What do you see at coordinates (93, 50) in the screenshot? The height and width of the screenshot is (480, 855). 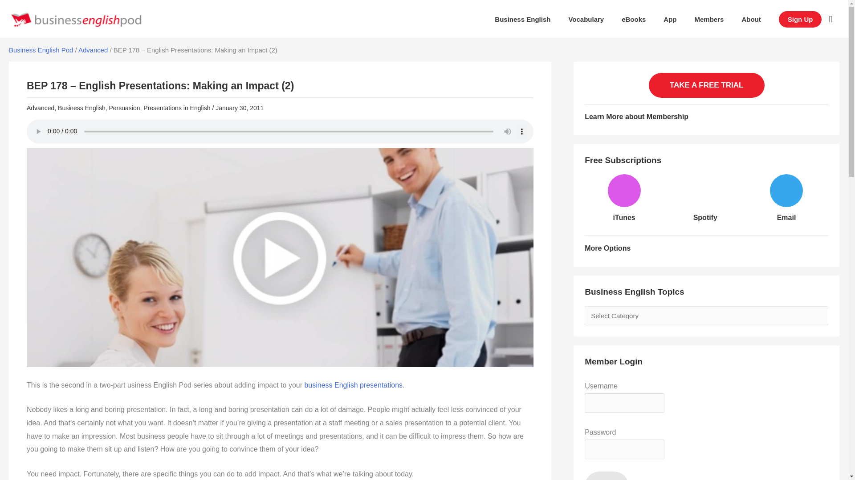 I see `Go to the Advanced category archives.` at bounding box center [93, 50].